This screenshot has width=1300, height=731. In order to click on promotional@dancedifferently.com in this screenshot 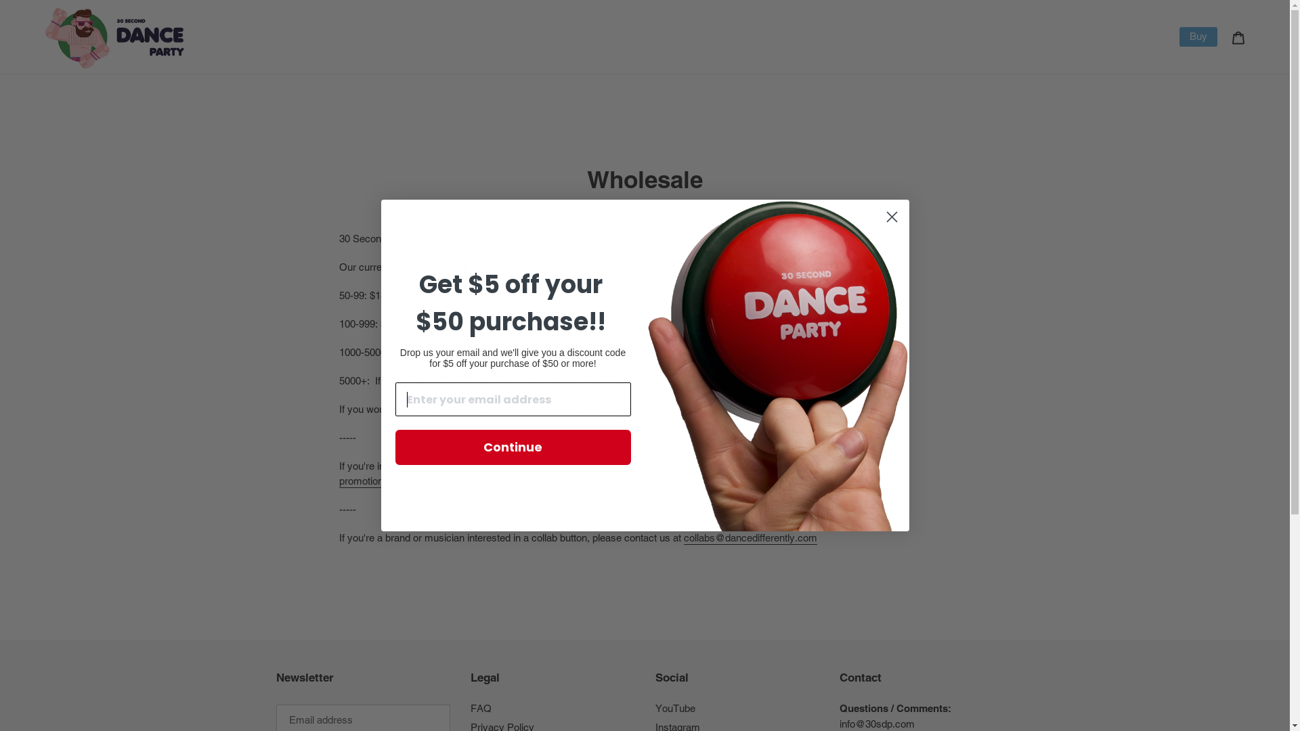, I will do `click(416, 482)`.